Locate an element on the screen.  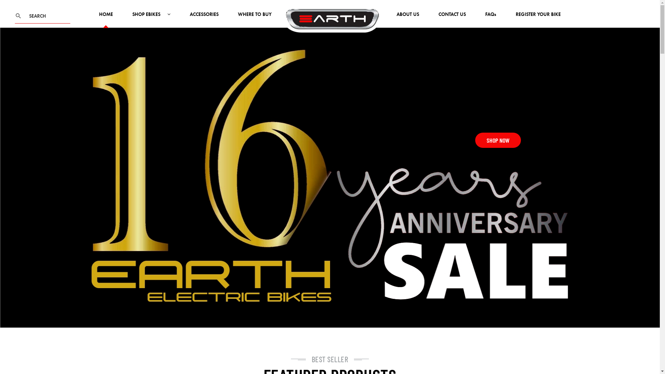
HOME is located at coordinates (106, 20).